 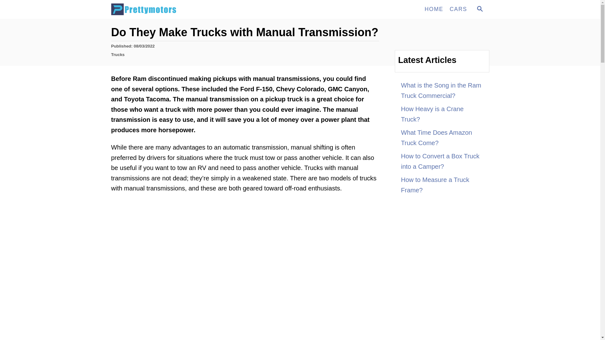 I want to click on MAGNIFYING GLASS, so click(x=442, y=161).